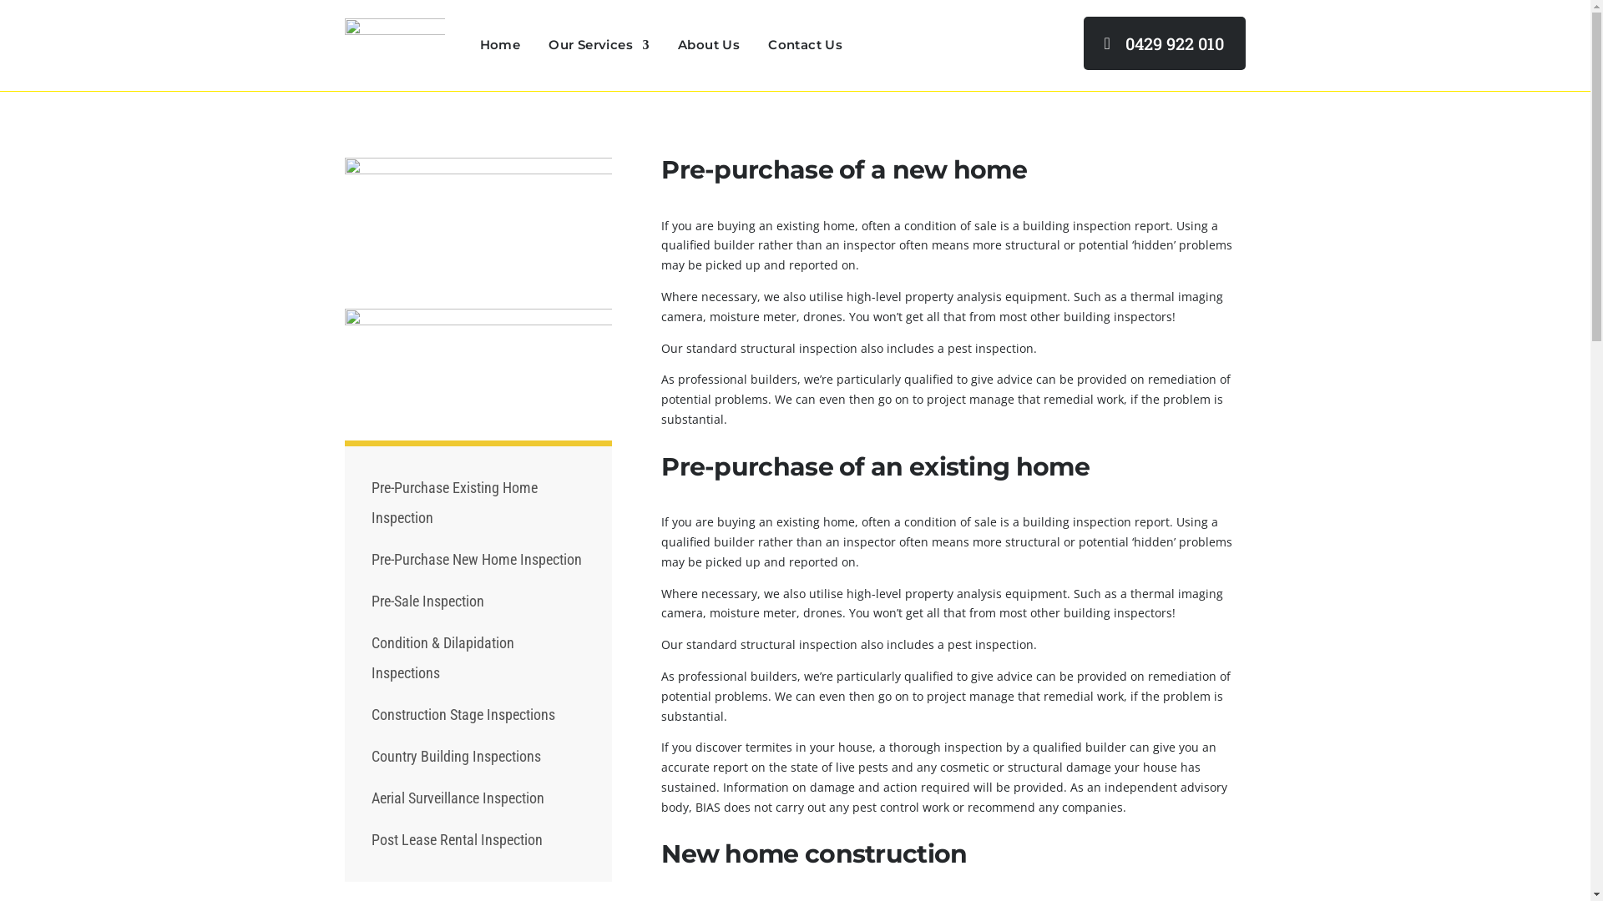 This screenshot has width=1603, height=901. I want to click on Pre-Purchase New Home Inspection, so click(477, 559).